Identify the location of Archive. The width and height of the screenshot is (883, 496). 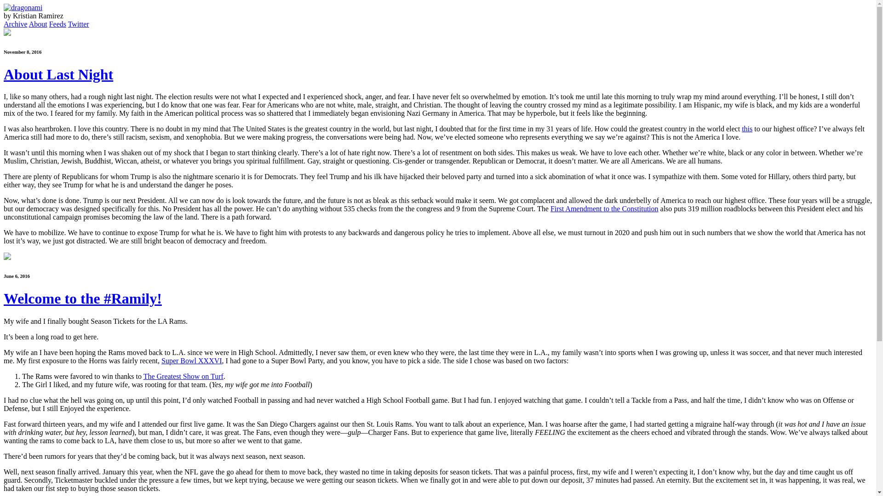
(15, 24).